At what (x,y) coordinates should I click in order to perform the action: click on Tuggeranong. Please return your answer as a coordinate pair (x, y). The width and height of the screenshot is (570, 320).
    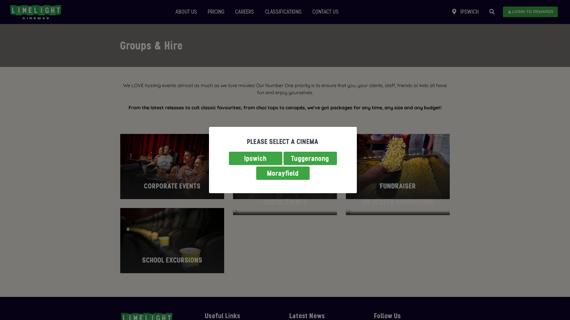
    Looking at the image, I should click on (310, 158).